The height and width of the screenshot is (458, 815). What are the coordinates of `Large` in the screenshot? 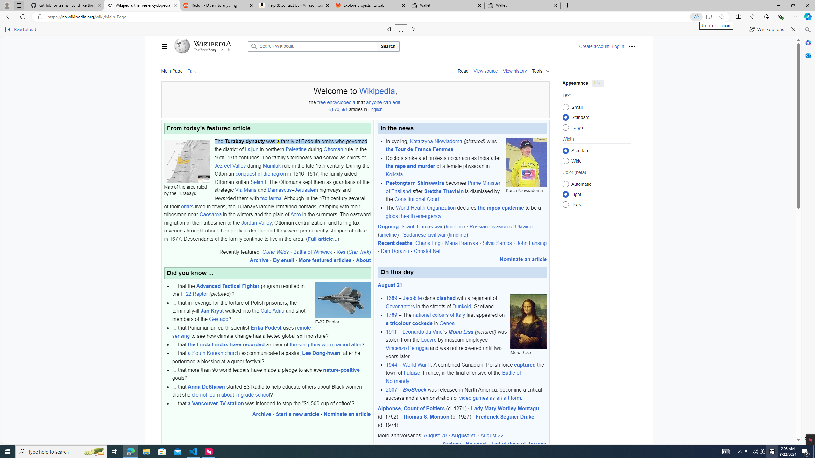 It's located at (565, 127).